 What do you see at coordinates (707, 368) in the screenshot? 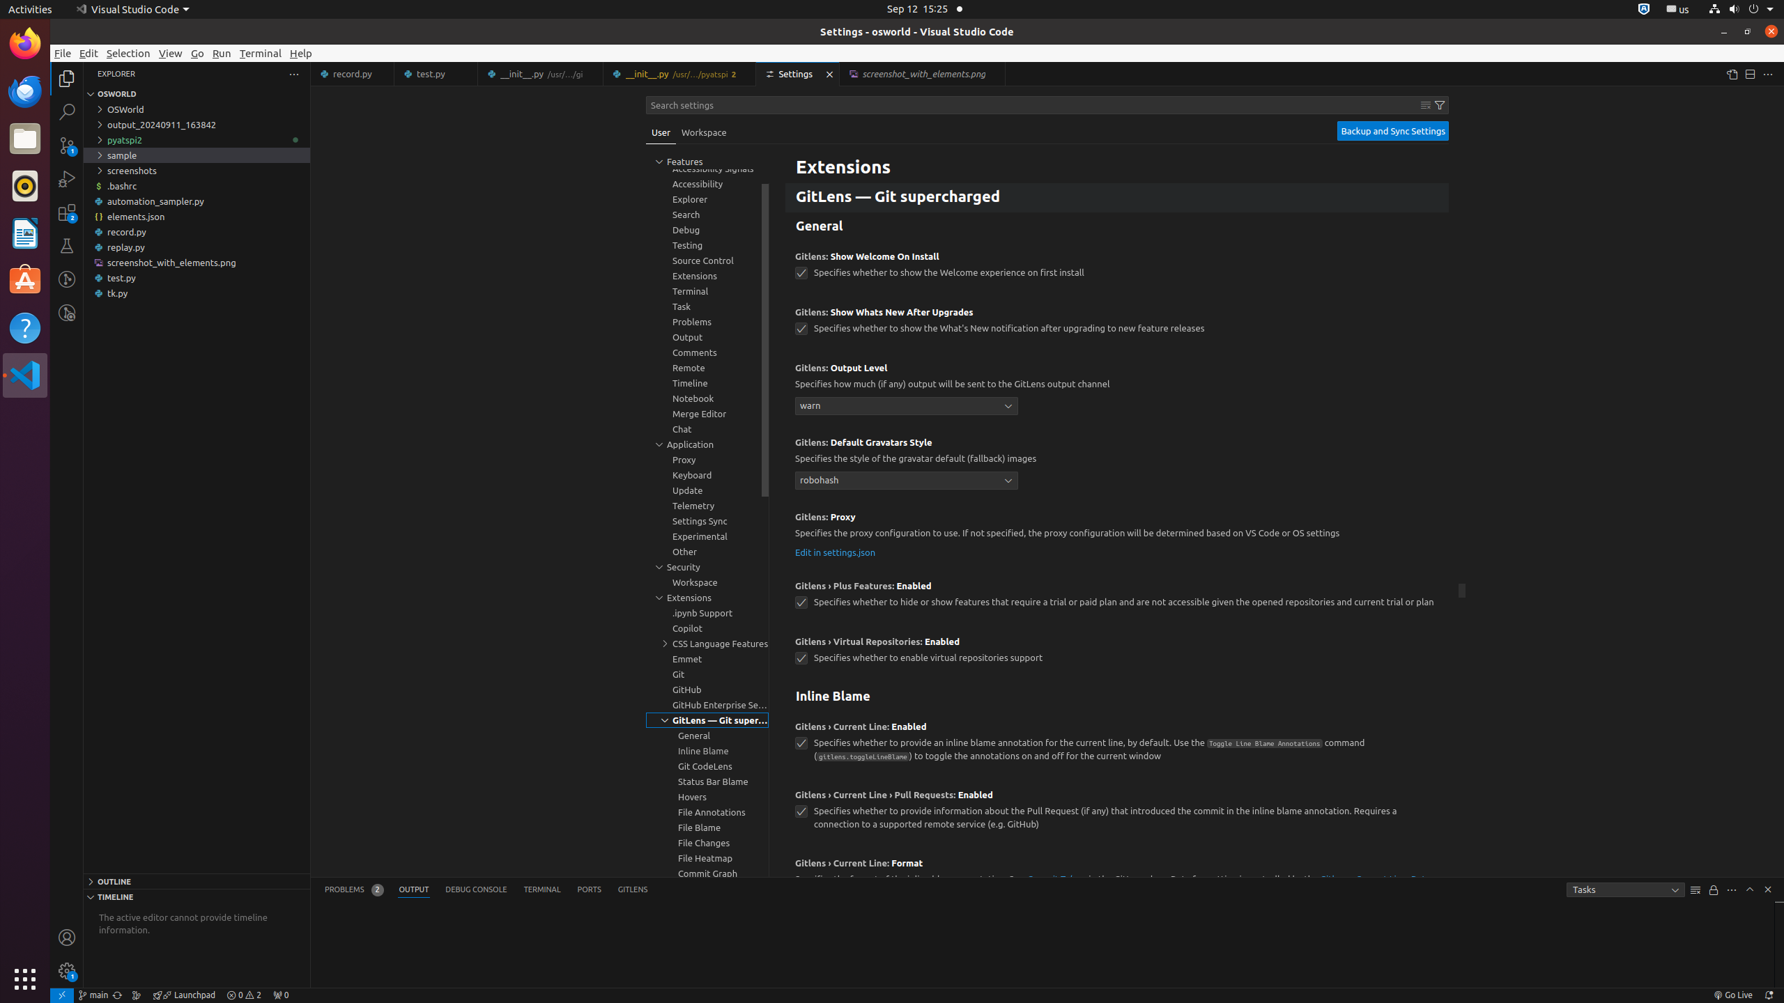
I see `Remote, group` at bounding box center [707, 368].